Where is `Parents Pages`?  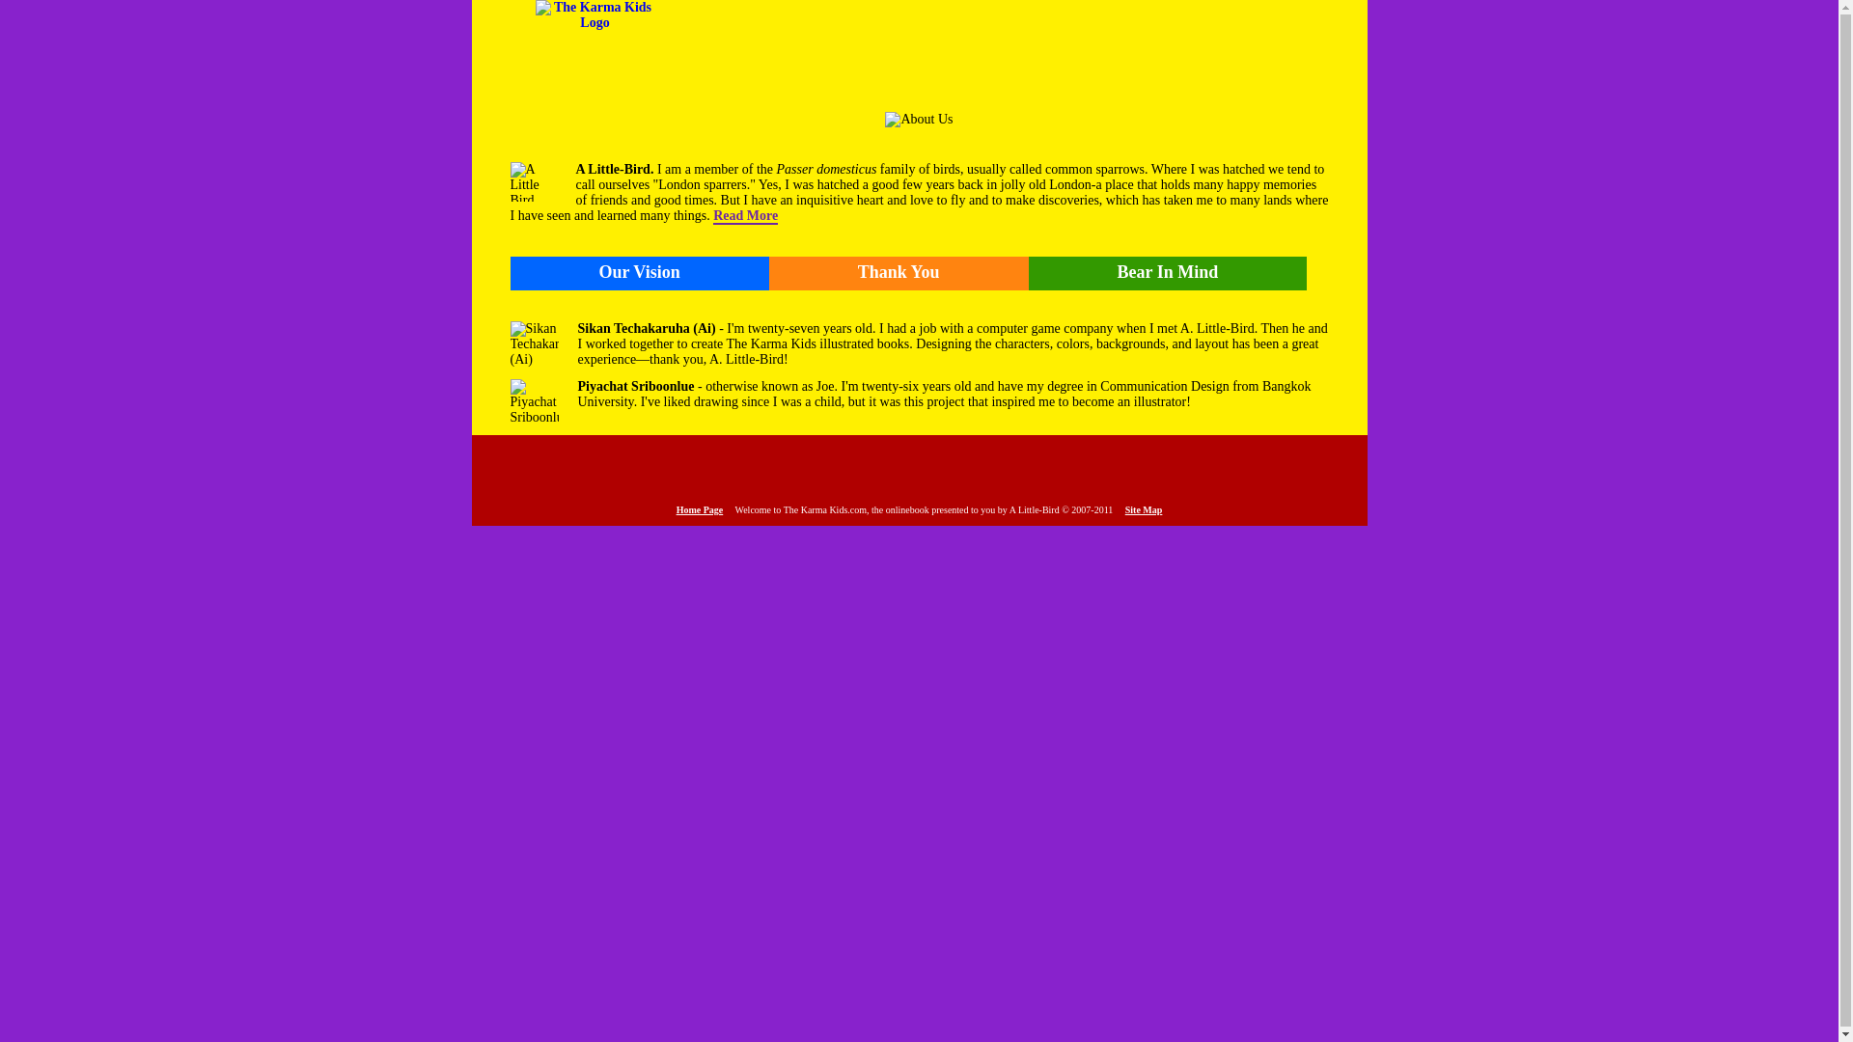
Parents Pages is located at coordinates (993, 467).